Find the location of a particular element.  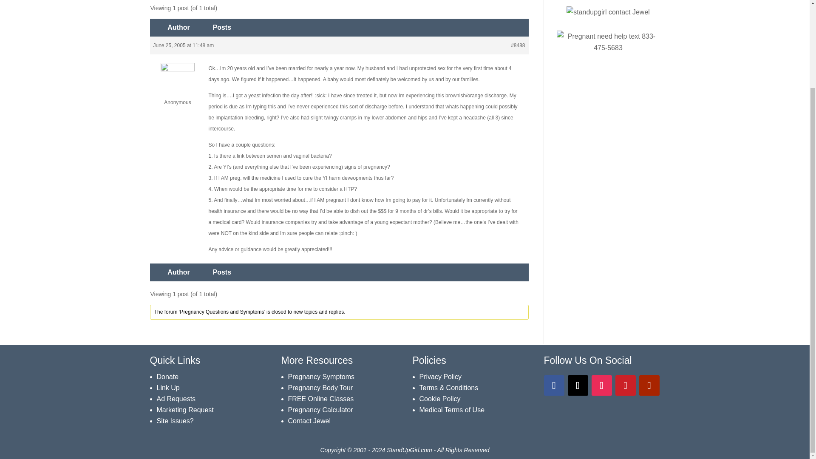

Follow on Twitter is located at coordinates (578, 385).